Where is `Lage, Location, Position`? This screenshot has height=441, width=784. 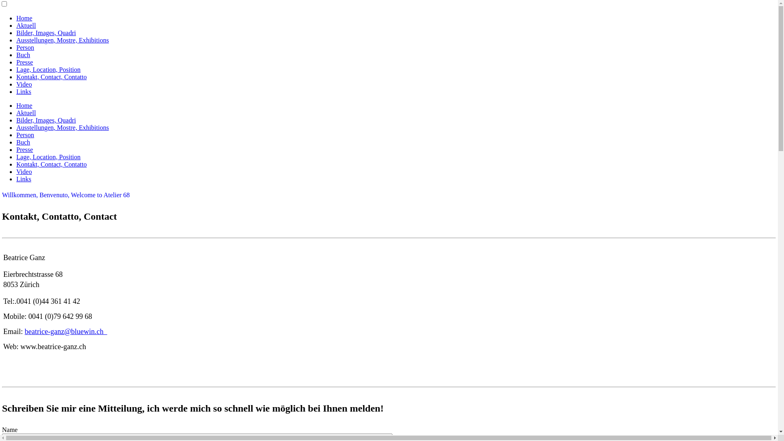
Lage, Location, Position is located at coordinates (48, 157).